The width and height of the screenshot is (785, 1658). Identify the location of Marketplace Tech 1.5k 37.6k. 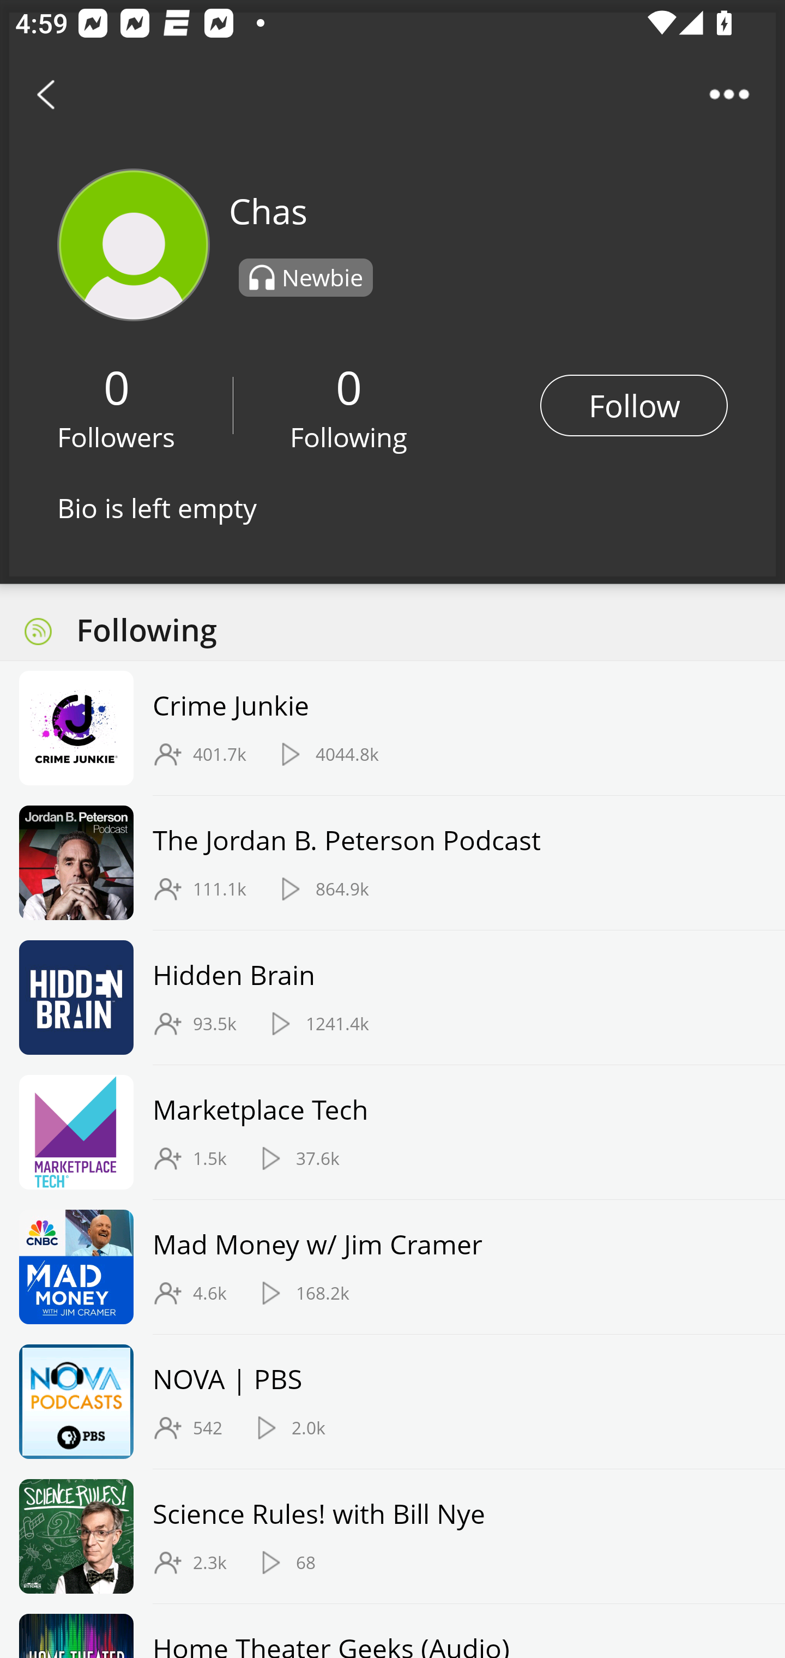
(392, 1132).